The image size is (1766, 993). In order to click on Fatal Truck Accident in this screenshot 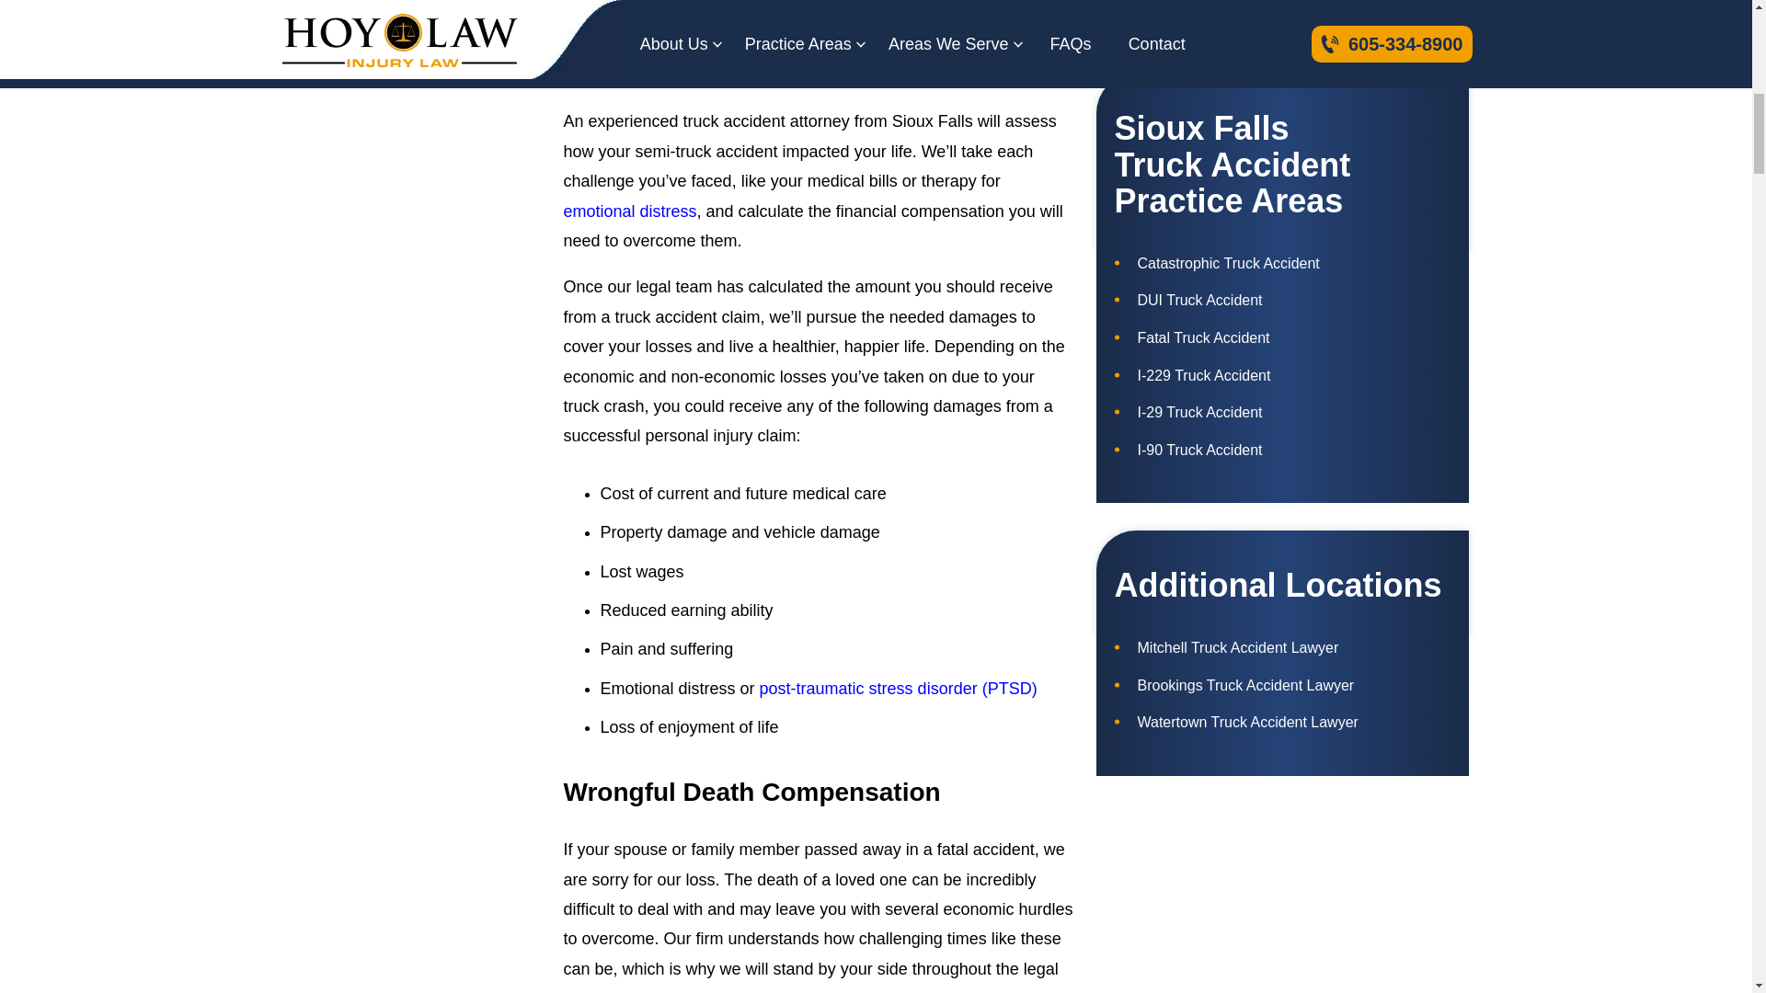, I will do `click(1282, 338)`.